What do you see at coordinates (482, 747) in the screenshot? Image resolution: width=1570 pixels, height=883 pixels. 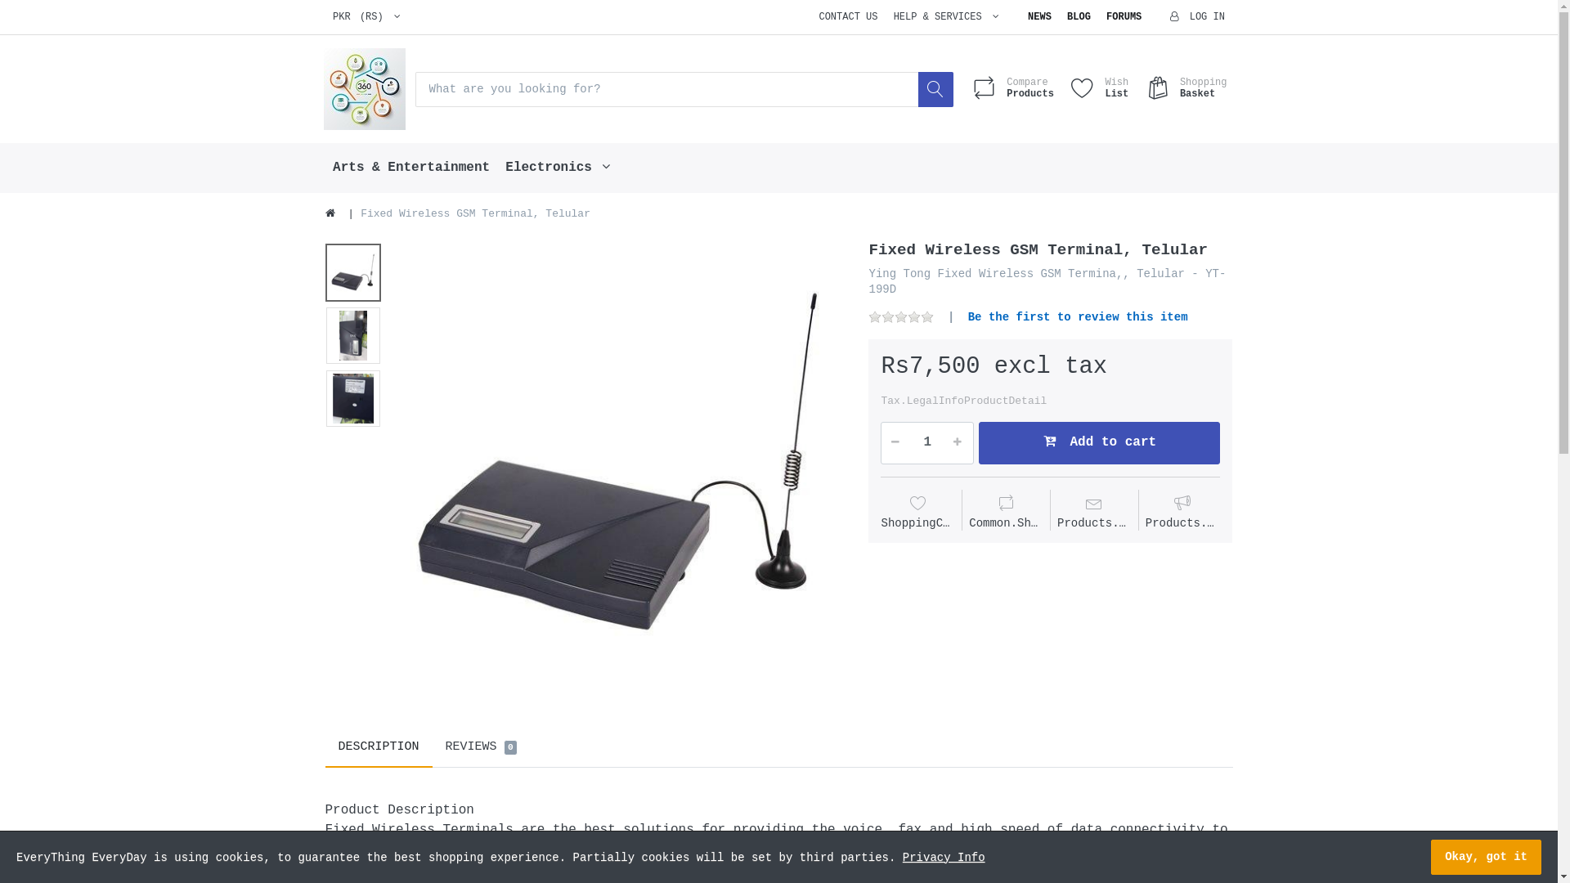 I see `REVIEWS0` at bounding box center [482, 747].